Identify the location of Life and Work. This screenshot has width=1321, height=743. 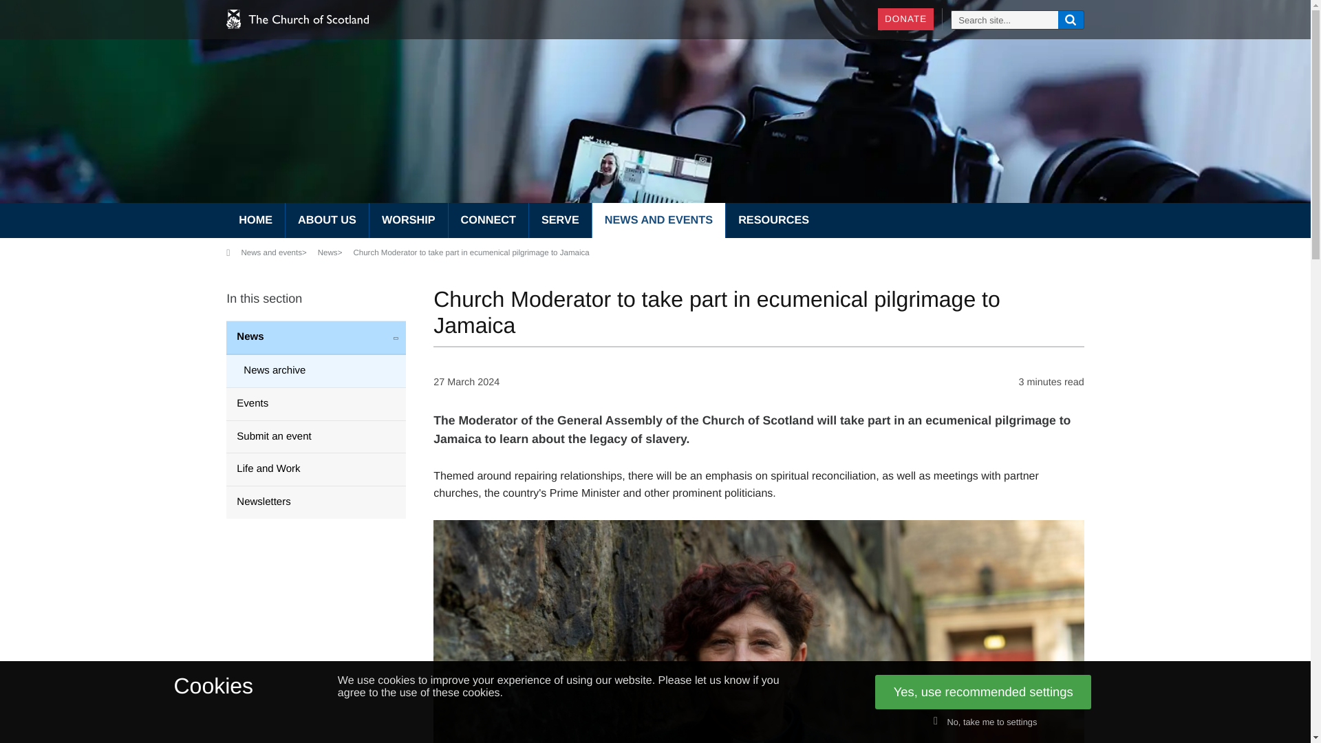
(315, 469).